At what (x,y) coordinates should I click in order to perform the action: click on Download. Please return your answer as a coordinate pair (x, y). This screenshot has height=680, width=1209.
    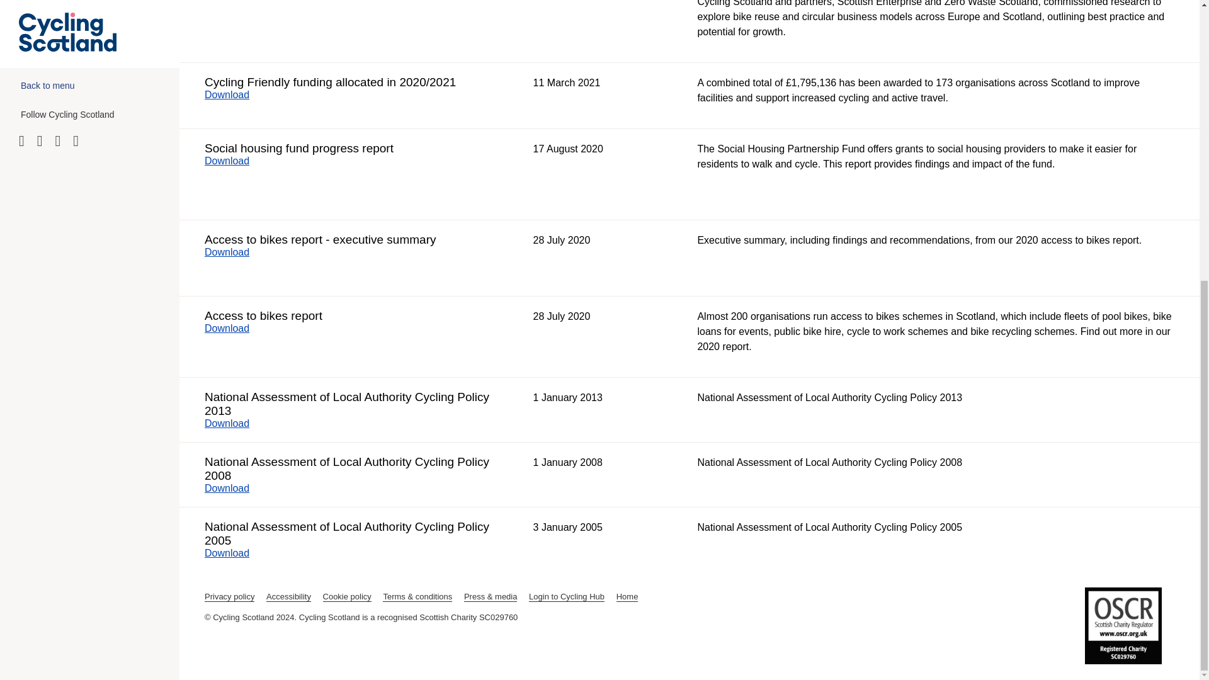
    Looking at the image, I should click on (233, 423).